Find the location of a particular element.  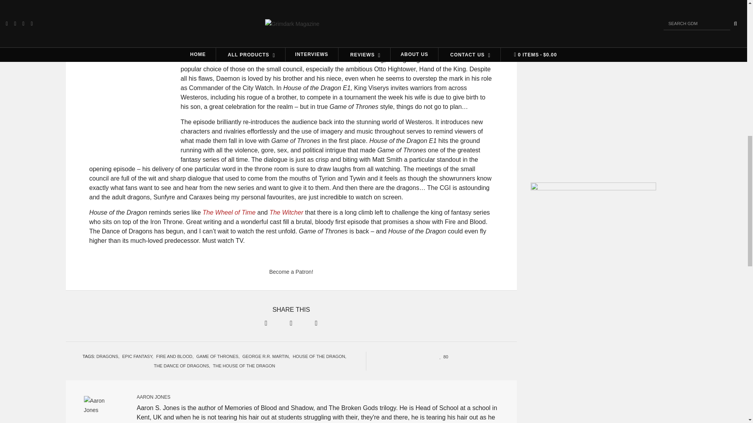

The Witcher is located at coordinates (287, 212).